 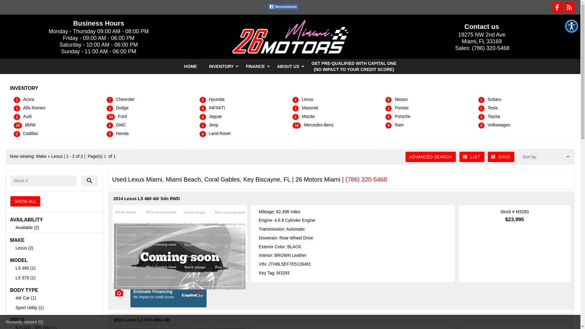 What do you see at coordinates (290, 37) in the screenshot?
I see `26 Motors Miami, Miami, FL` at bounding box center [290, 37].